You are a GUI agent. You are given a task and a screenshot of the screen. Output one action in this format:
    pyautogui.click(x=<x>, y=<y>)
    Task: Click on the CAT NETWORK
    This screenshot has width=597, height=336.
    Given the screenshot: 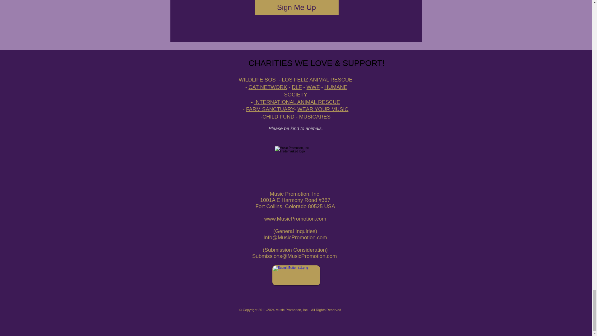 What is the action you would take?
    pyautogui.click(x=267, y=87)
    